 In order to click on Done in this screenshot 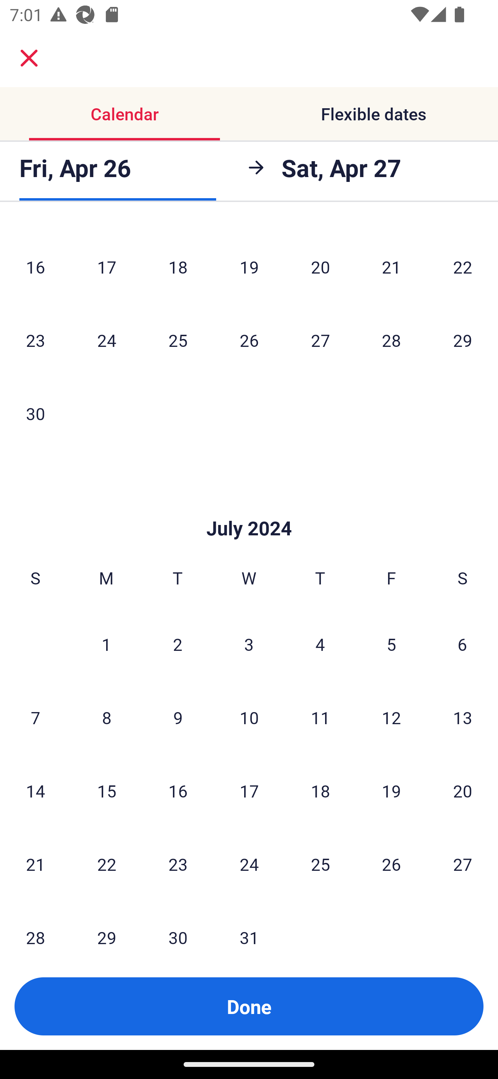, I will do `click(249, 1006)`.